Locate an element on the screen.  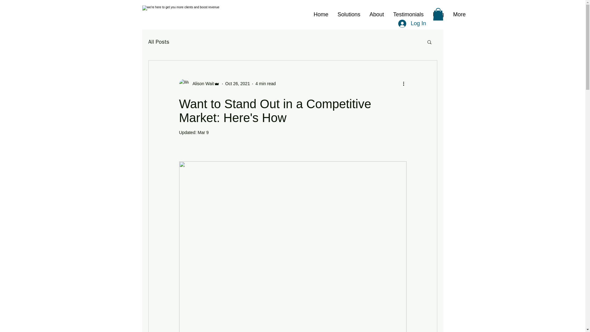
Testimonials is located at coordinates (408, 14).